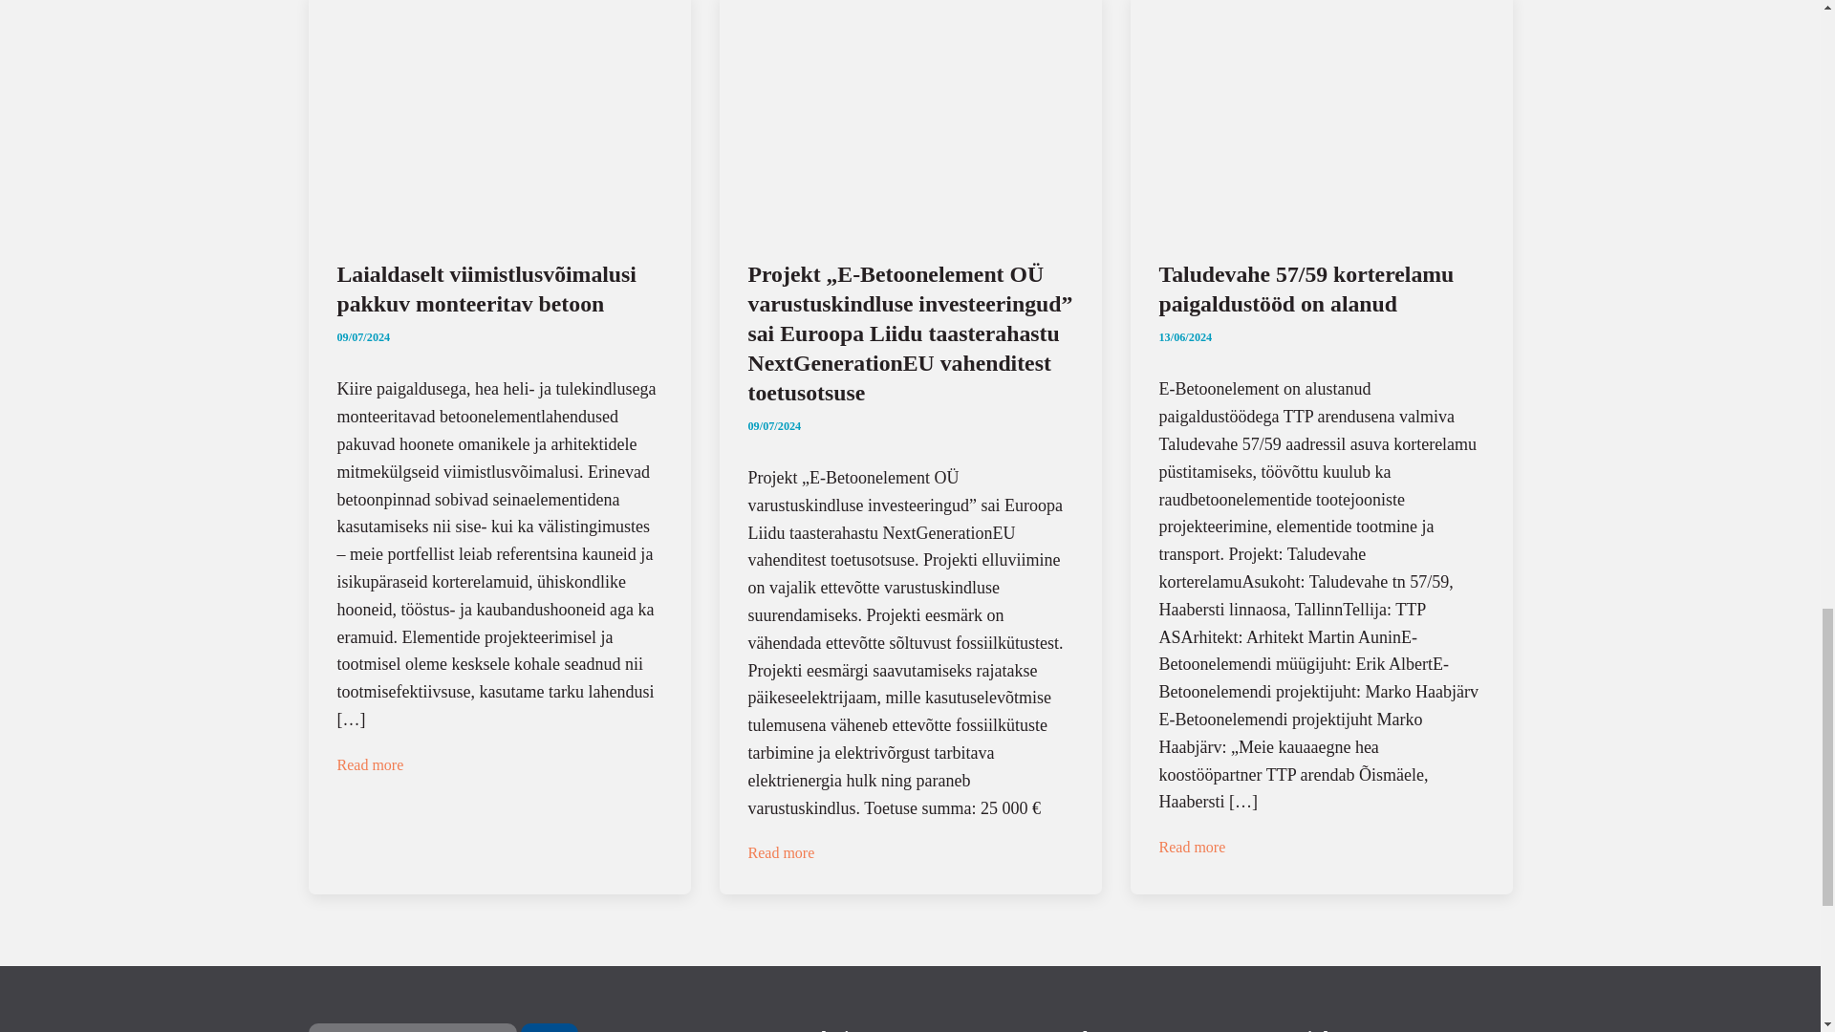 The width and height of the screenshot is (1835, 1032). What do you see at coordinates (549, 1028) in the screenshot?
I see `Otsi` at bounding box center [549, 1028].